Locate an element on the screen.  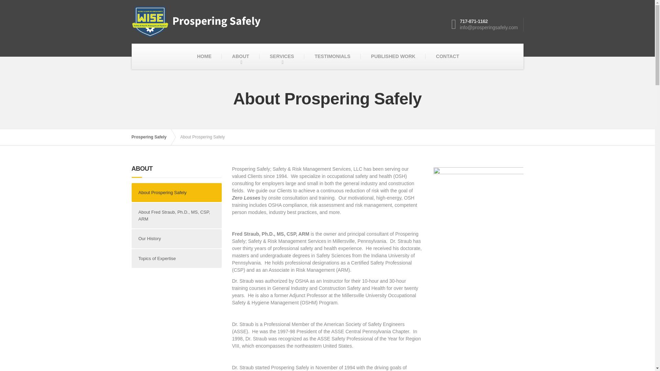
Topics of Expertise is located at coordinates (177, 258).